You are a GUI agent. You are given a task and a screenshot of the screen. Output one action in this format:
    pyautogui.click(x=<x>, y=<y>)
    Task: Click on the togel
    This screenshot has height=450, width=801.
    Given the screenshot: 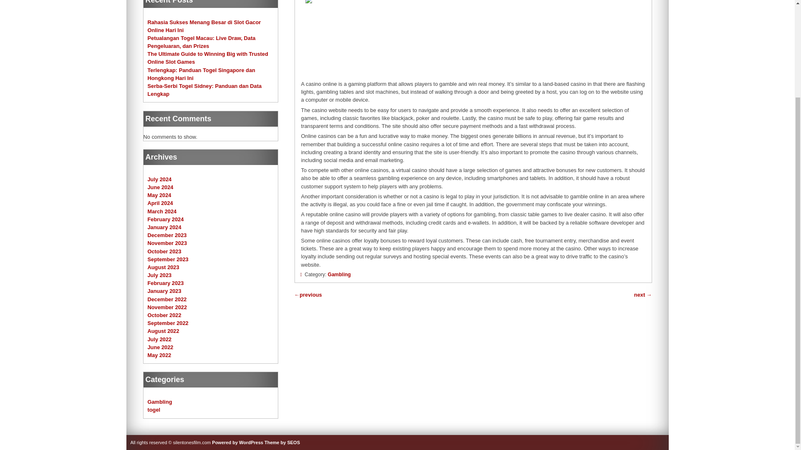 What is the action you would take?
    pyautogui.click(x=154, y=410)
    